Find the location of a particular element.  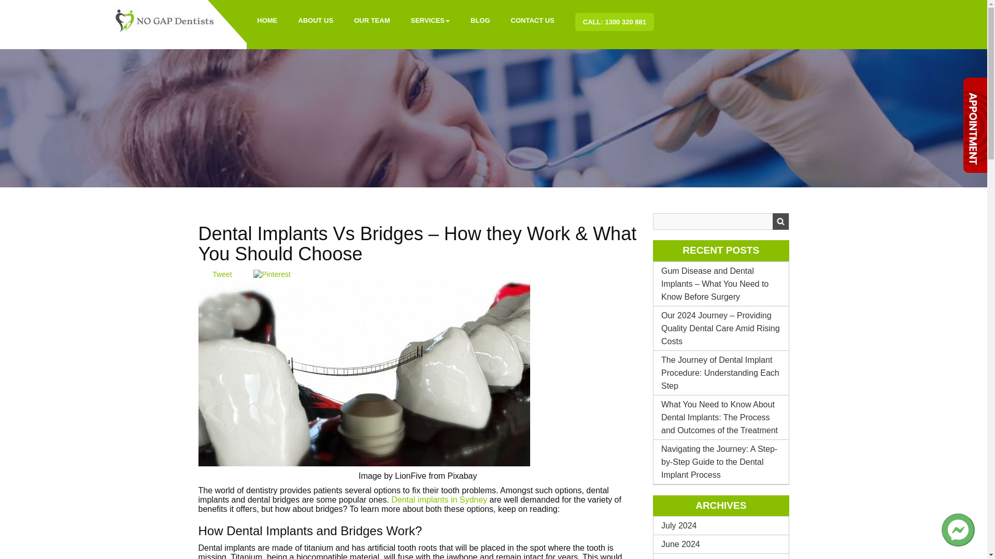

Affordable Dentists in Sydney is located at coordinates (165, 20).